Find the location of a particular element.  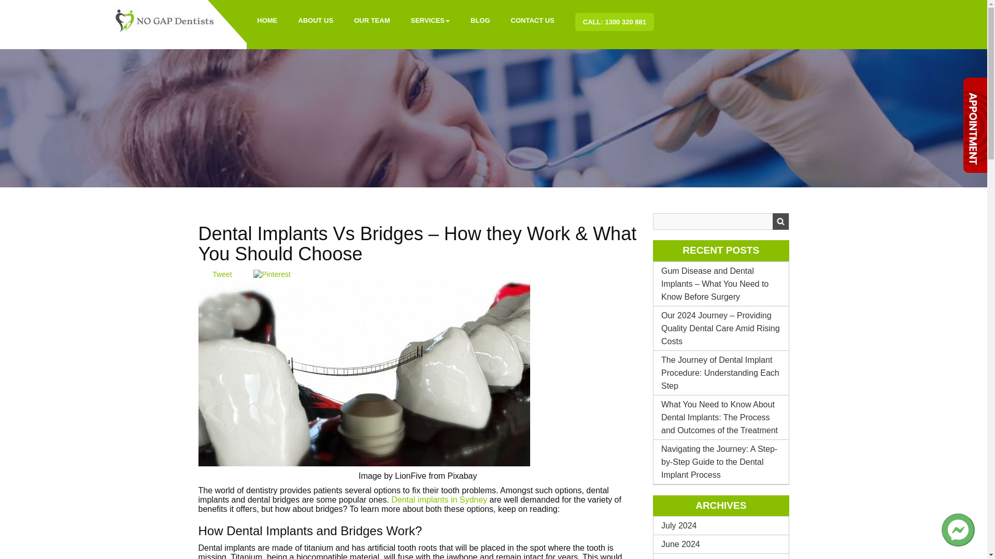

Affordable Dentists in Sydney is located at coordinates (165, 20).